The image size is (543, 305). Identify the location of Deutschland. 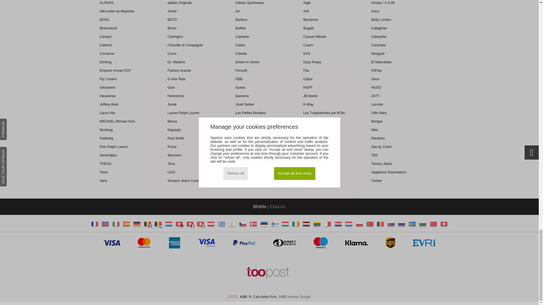
(137, 224).